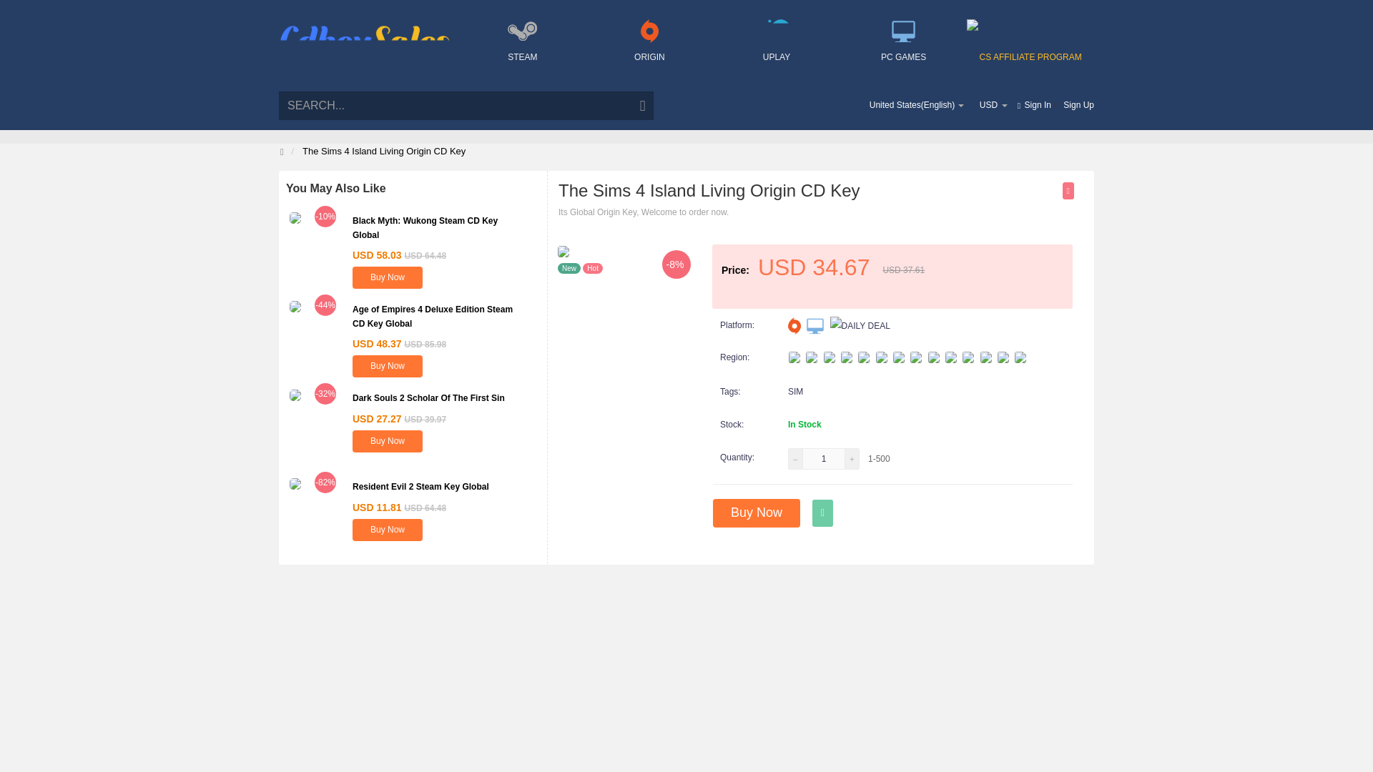 The height and width of the screenshot is (772, 1373). I want to click on Collection, so click(1068, 190).